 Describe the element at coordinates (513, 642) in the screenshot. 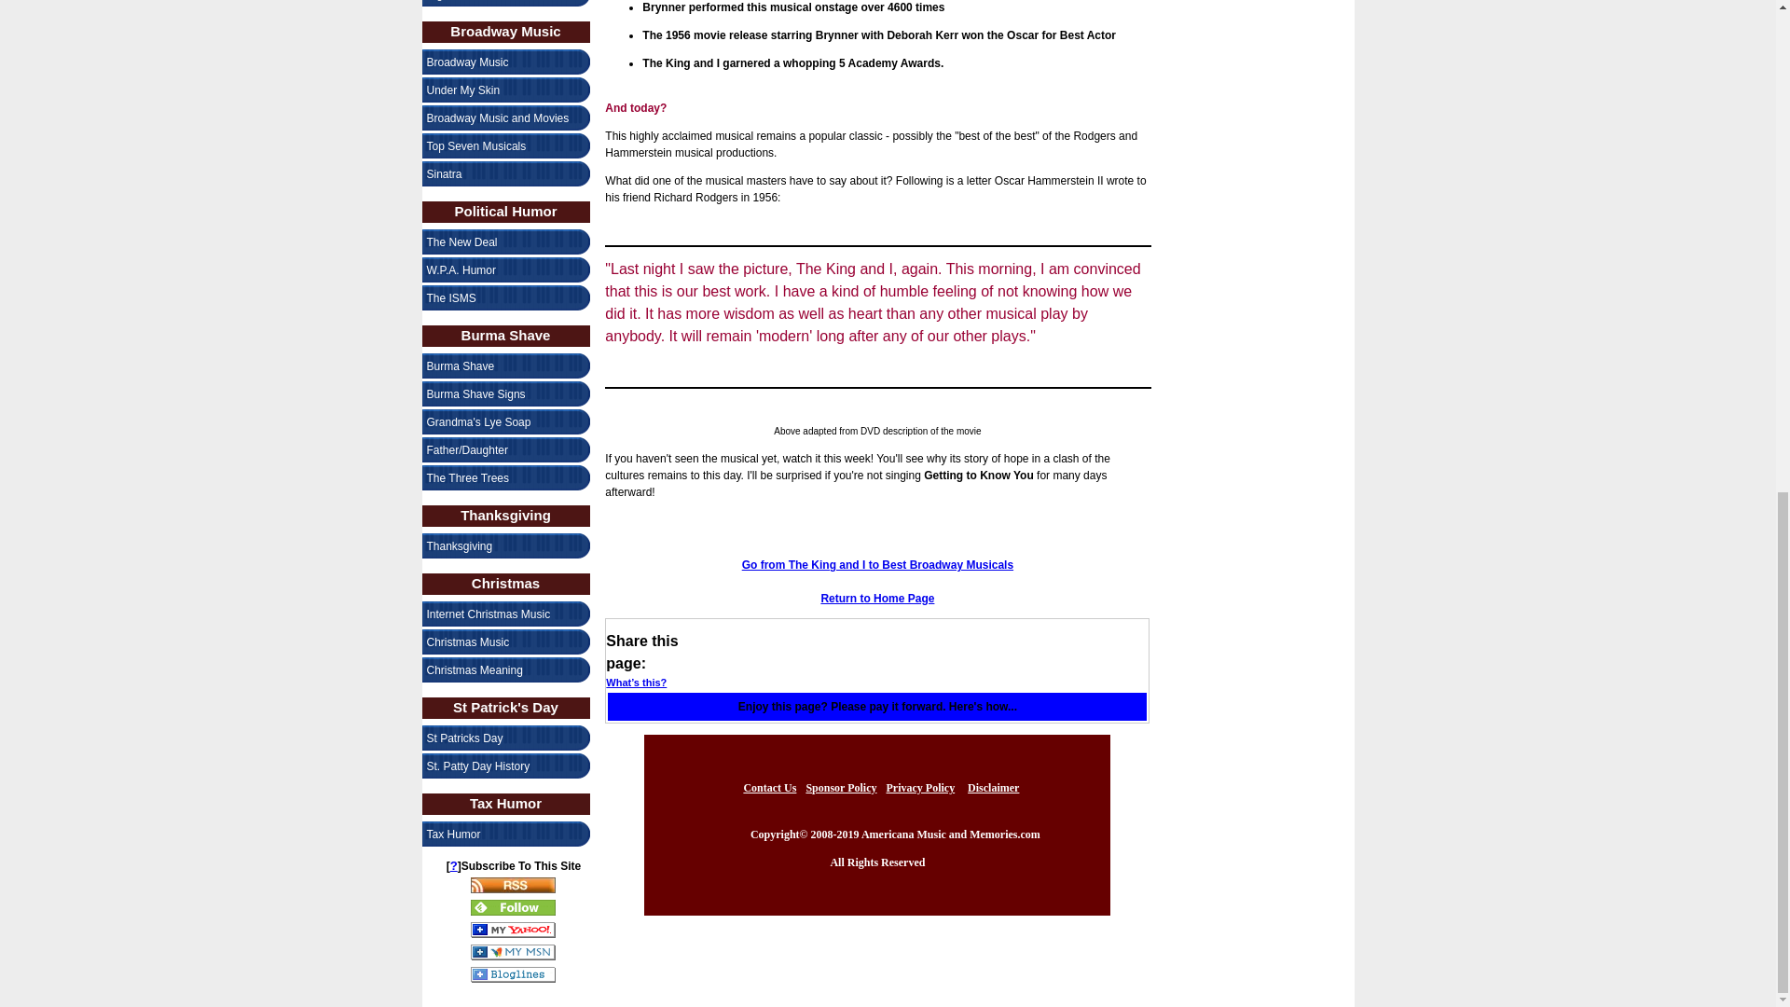

I see `Christmas Music` at that location.